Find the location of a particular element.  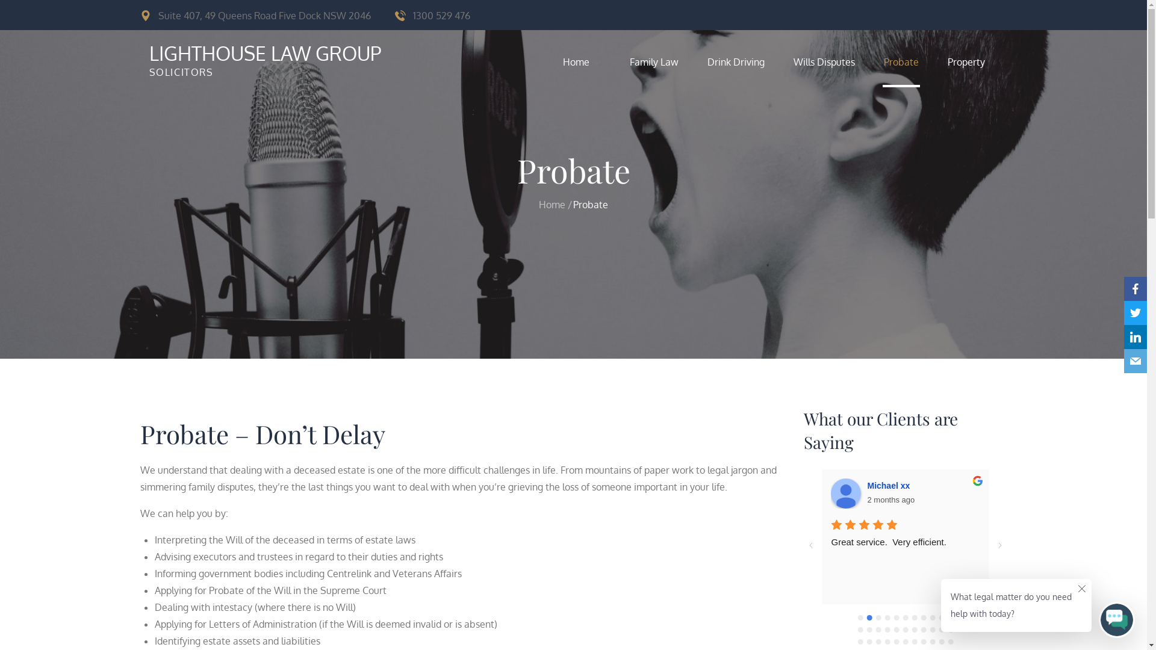

Drink Driving is located at coordinates (736, 62).